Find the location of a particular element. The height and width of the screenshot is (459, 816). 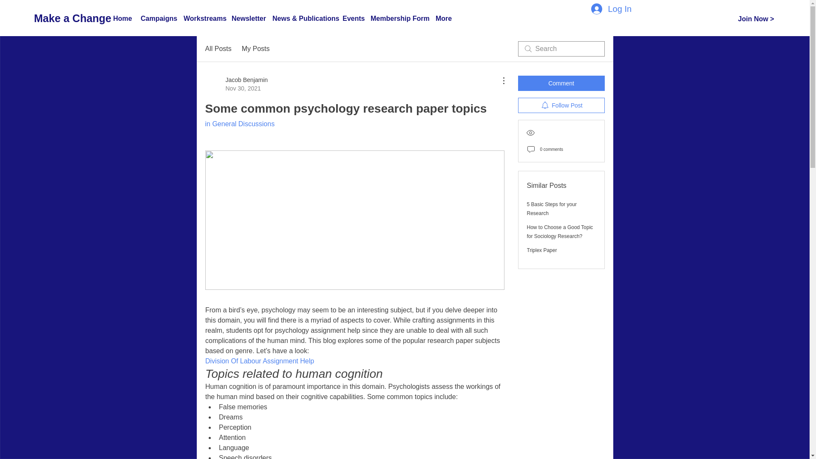

Make a Change is located at coordinates (72, 18).